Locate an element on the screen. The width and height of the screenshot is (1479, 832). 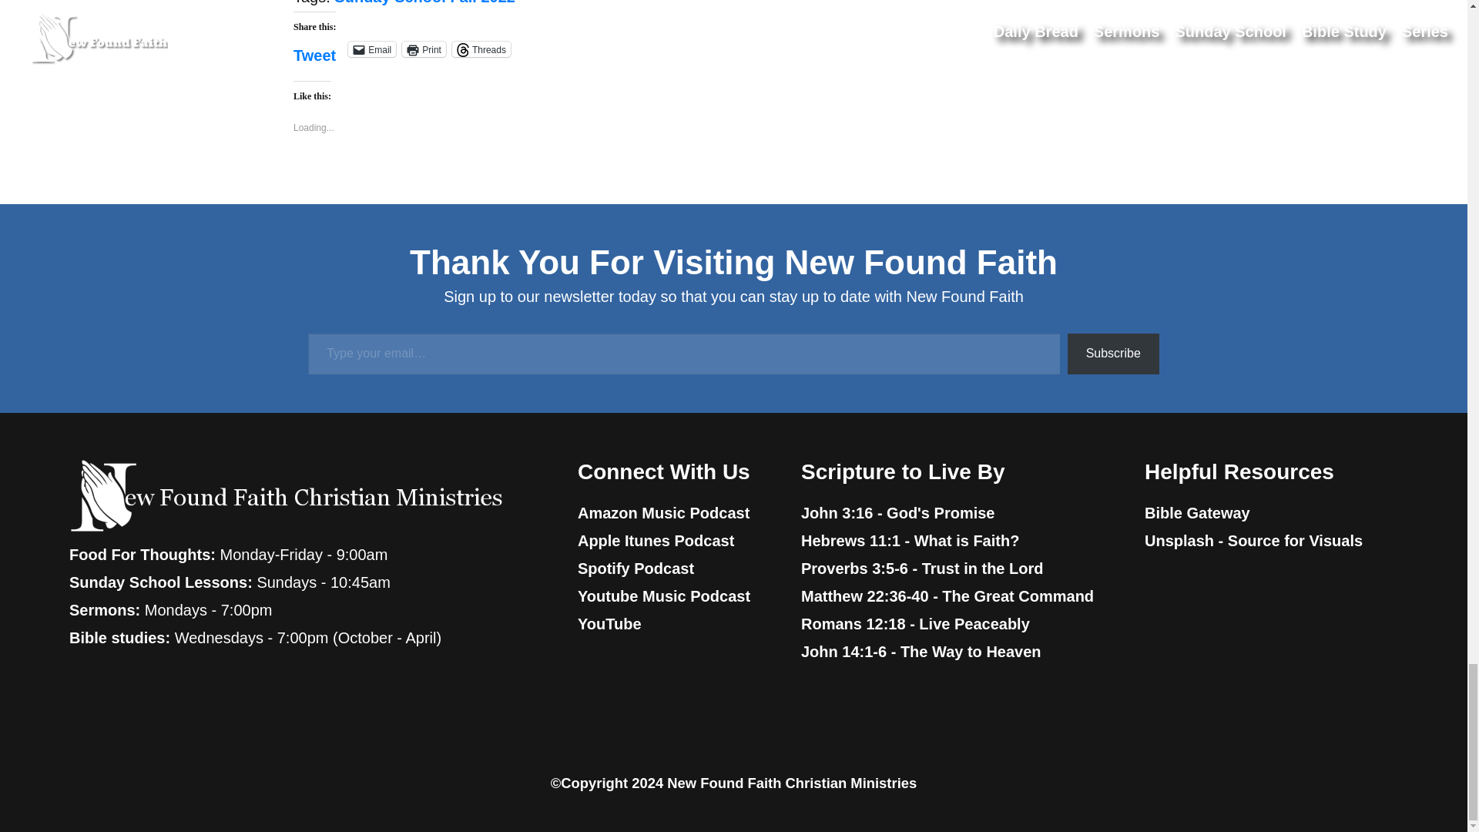
John 3:16 - God's Promise is located at coordinates (897, 513).